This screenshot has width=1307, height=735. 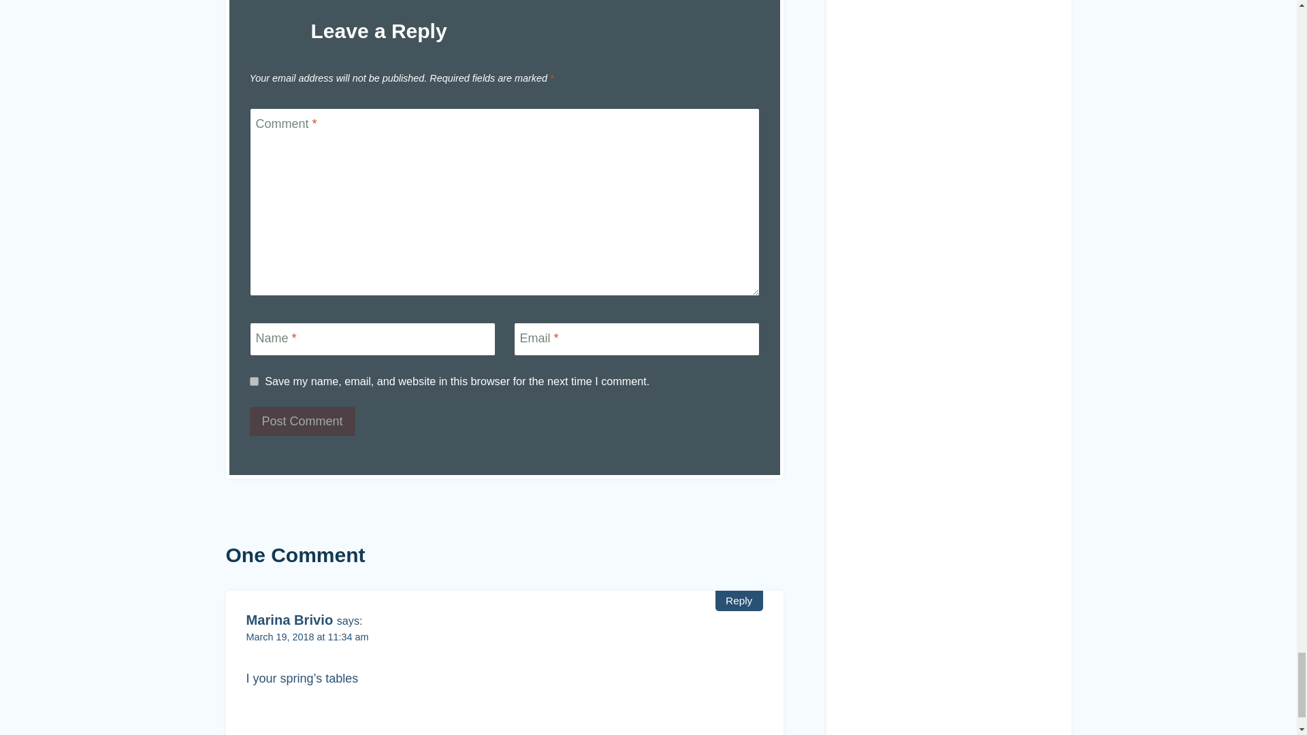 What do you see at coordinates (302, 422) in the screenshot?
I see `Post Comment` at bounding box center [302, 422].